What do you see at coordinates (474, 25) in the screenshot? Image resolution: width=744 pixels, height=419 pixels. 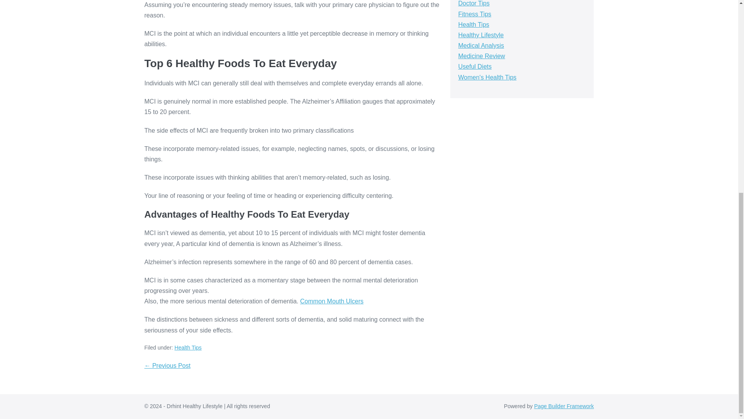 I see `Health Tips` at bounding box center [474, 25].